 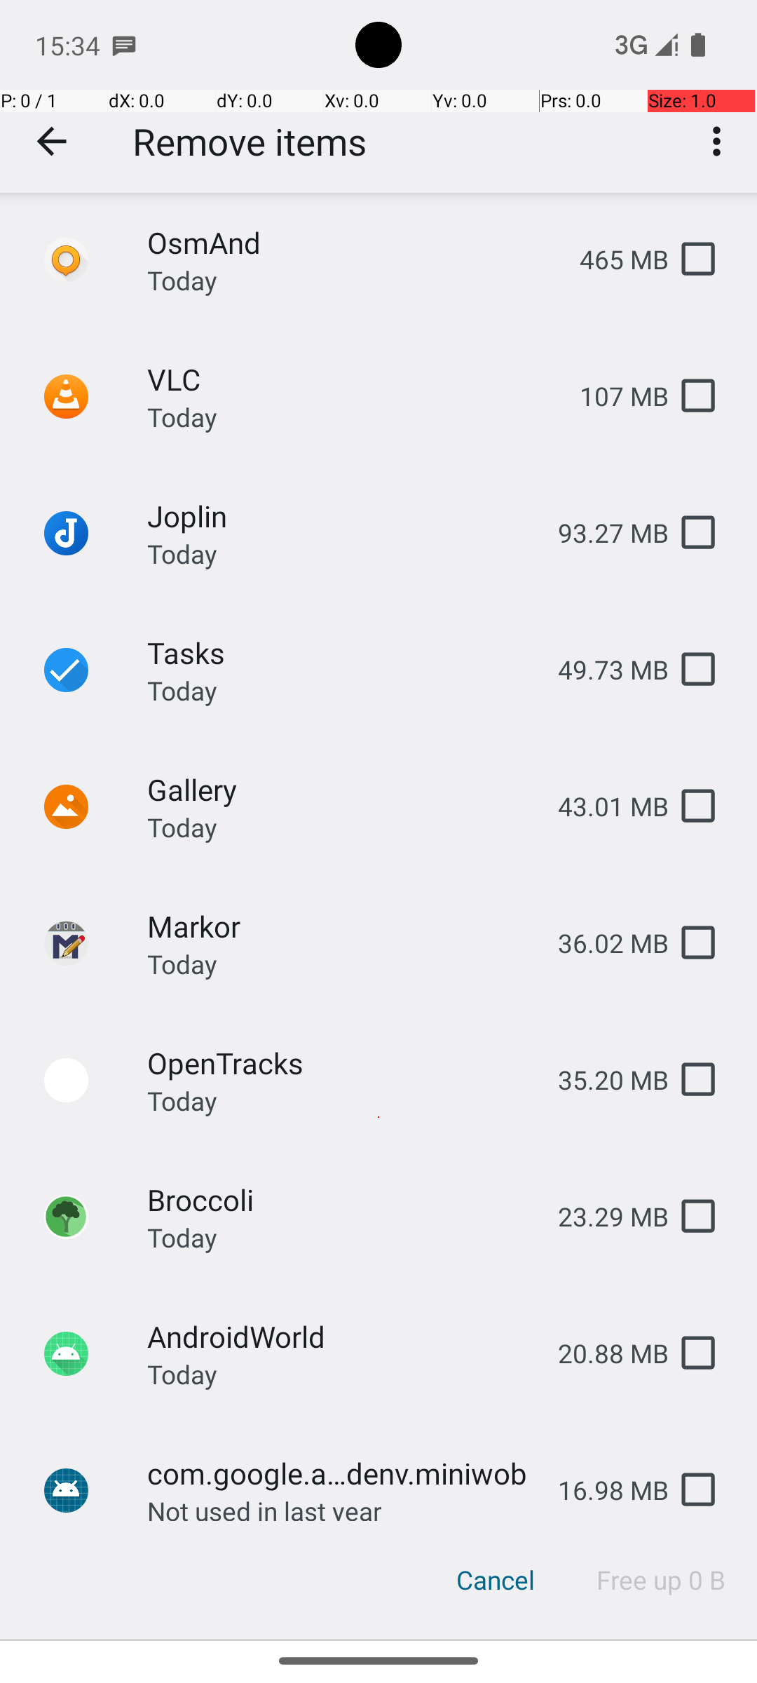 What do you see at coordinates (341, 1473) in the screenshot?
I see `com.google.androidenv.miniwob` at bounding box center [341, 1473].